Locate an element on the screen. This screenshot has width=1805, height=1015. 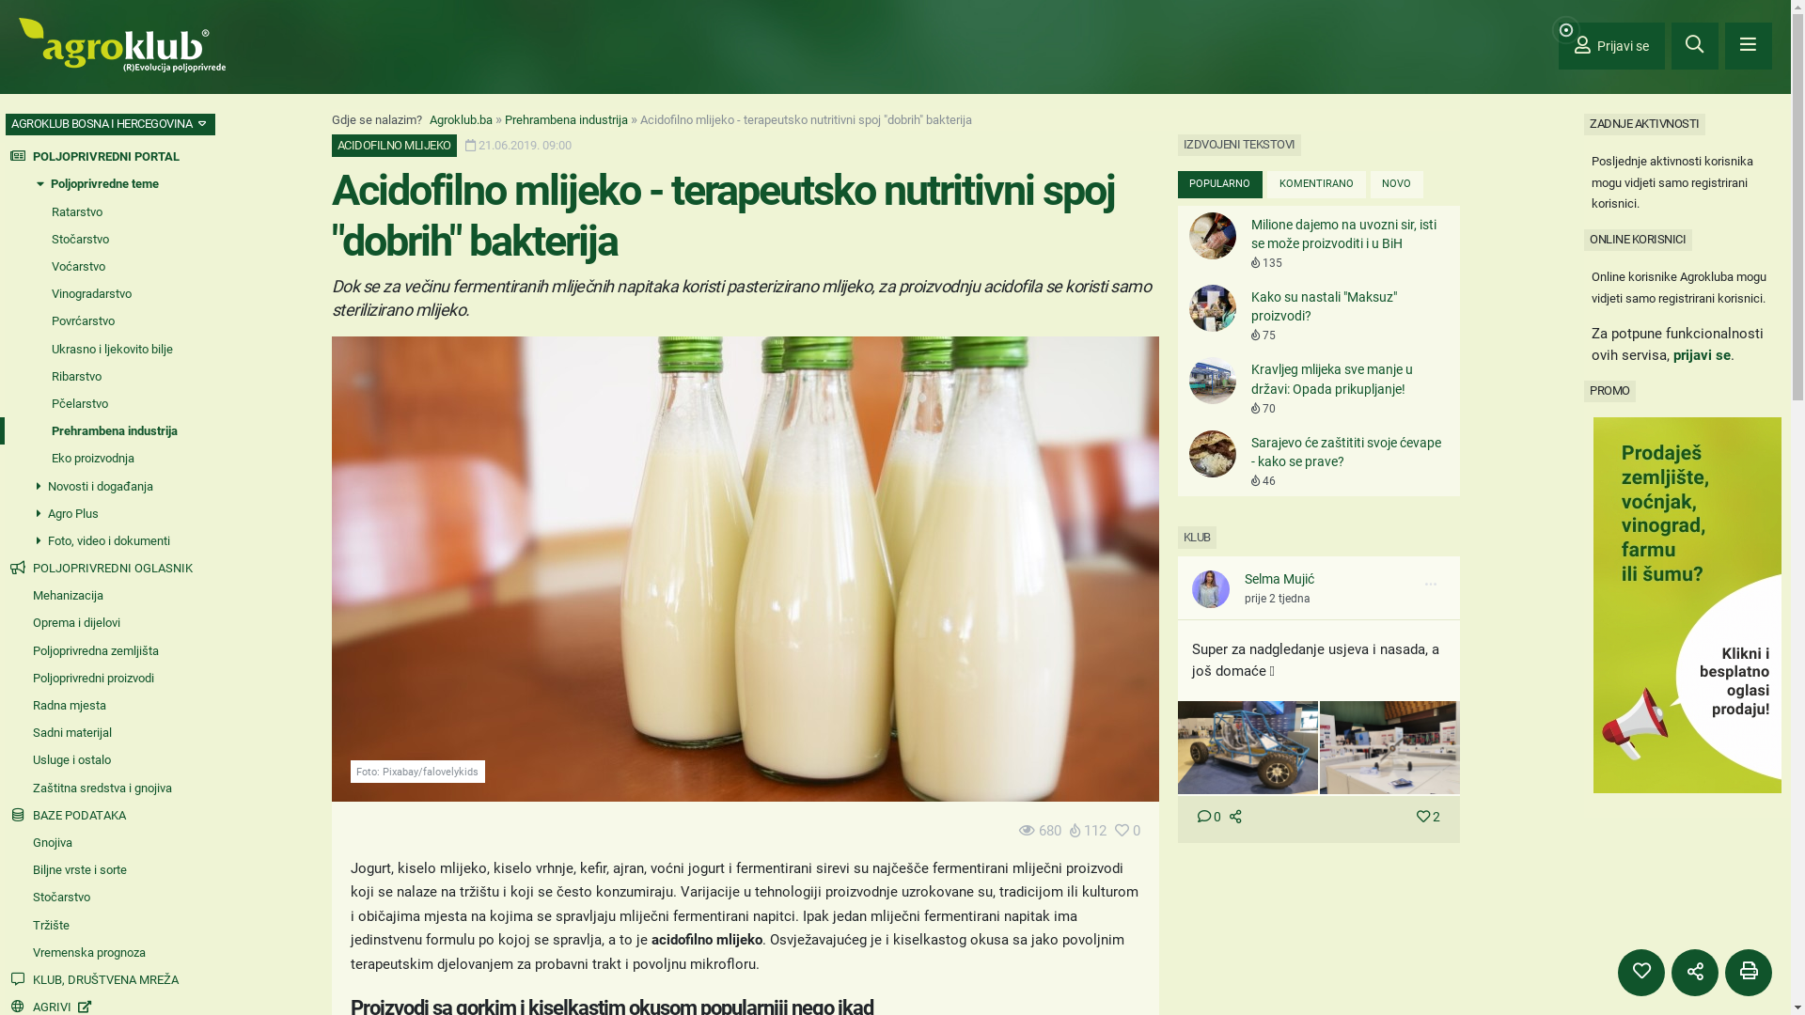
prijavi se is located at coordinates (1702, 355).